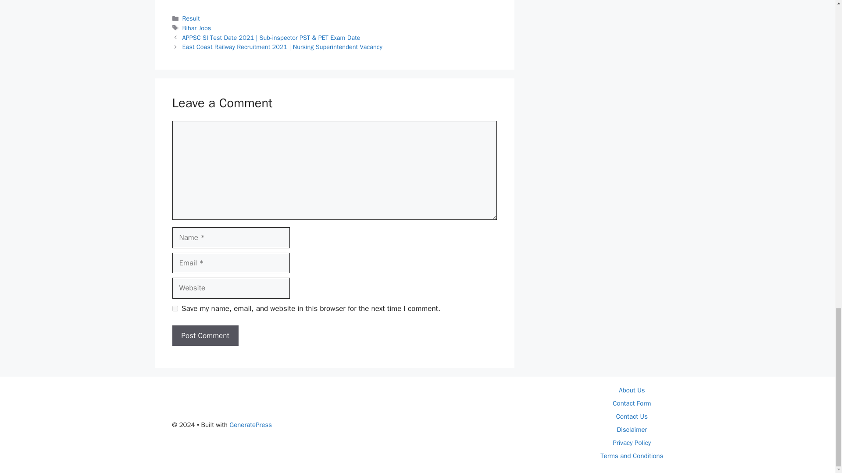 Image resolution: width=842 pixels, height=473 pixels. I want to click on Bihar Jobs, so click(196, 28).